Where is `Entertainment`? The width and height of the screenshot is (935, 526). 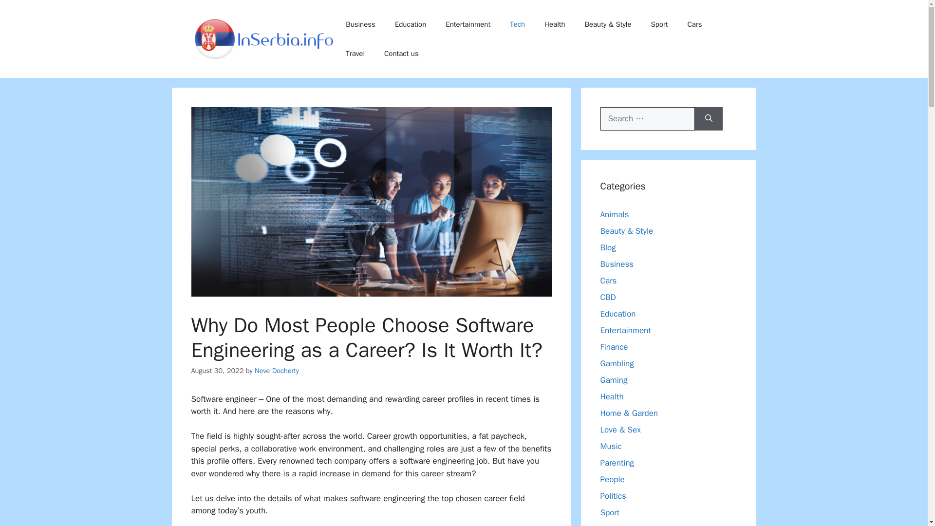
Entertainment is located at coordinates (625, 330).